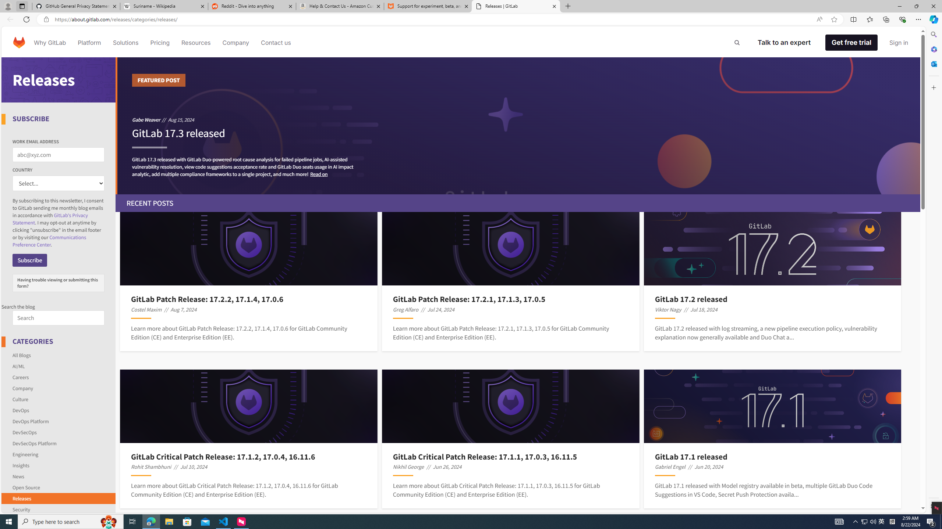 The height and width of the screenshot is (529, 942). What do you see at coordinates (236, 43) in the screenshot?
I see `Company` at bounding box center [236, 43].